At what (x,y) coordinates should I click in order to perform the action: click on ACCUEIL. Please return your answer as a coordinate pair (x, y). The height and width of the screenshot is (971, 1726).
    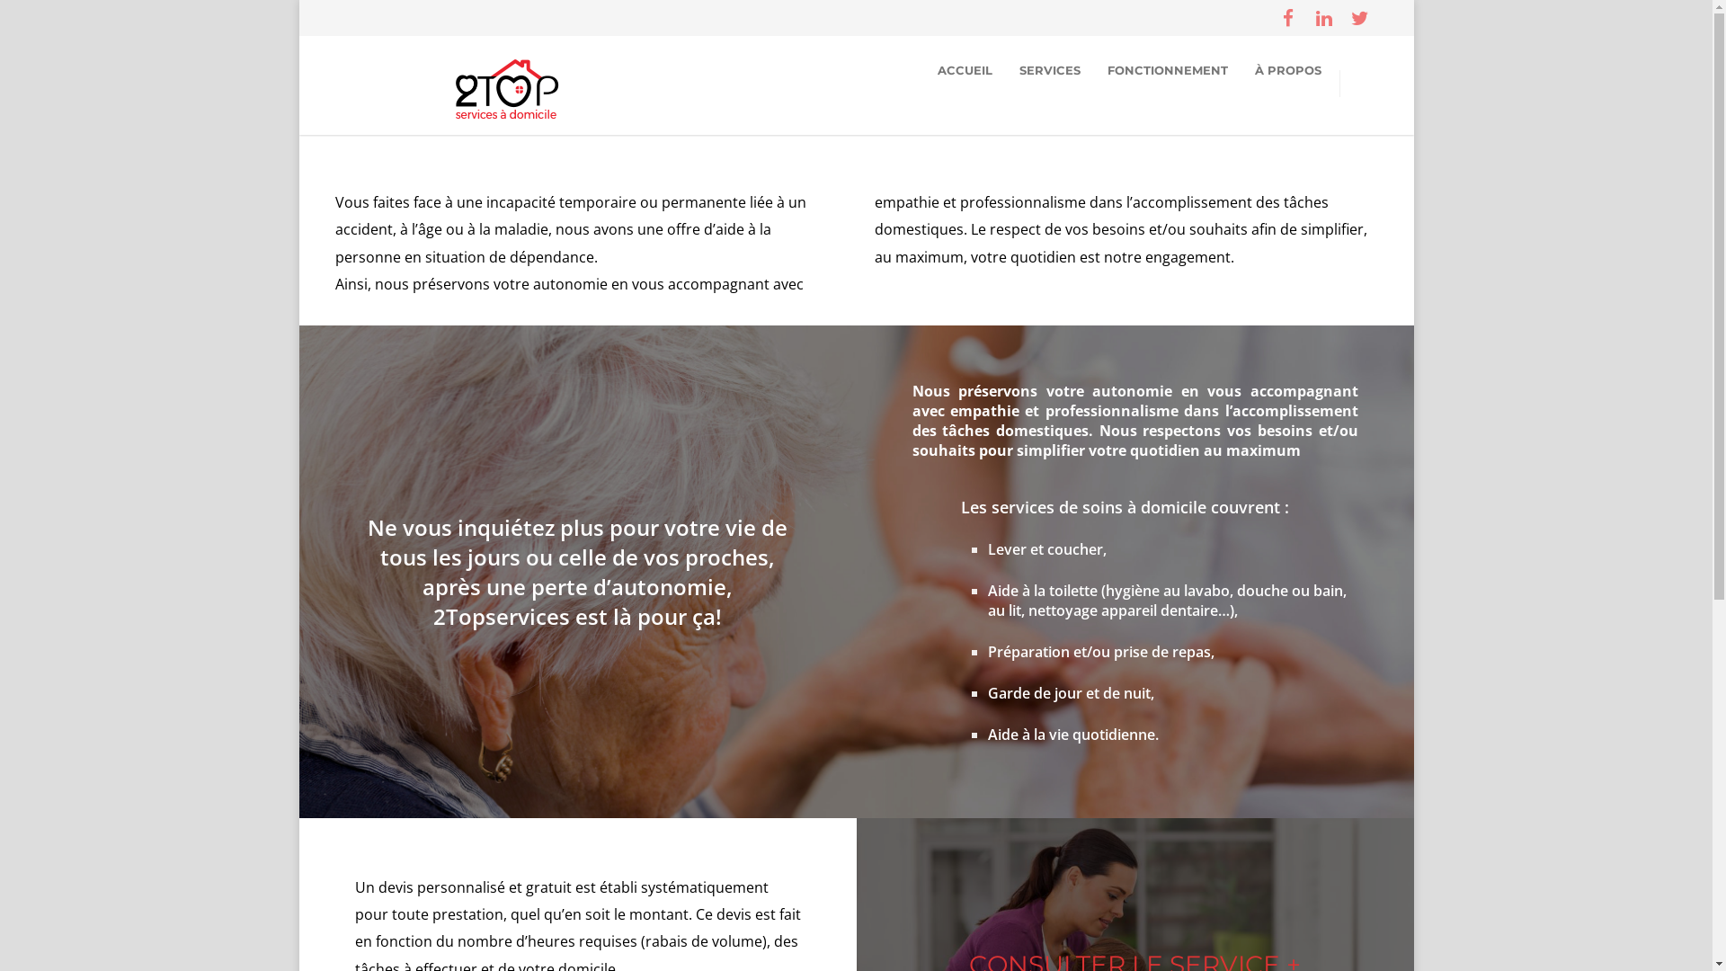
    Looking at the image, I should click on (965, 70).